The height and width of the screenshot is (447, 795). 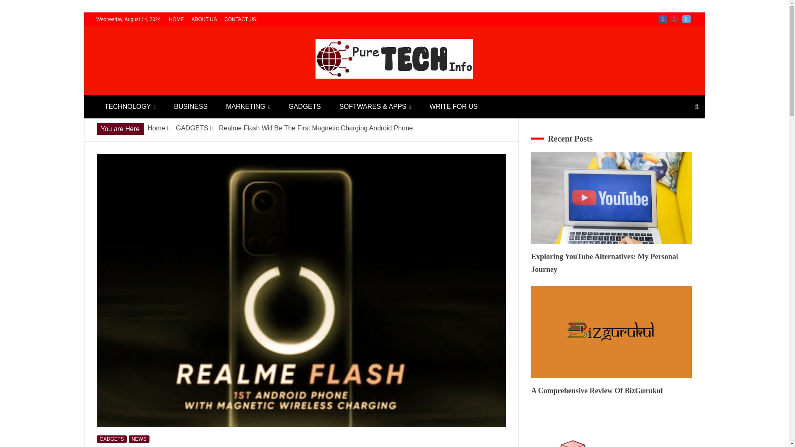 What do you see at coordinates (687, 19) in the screenshot?
I see `Menu Item` at bounding box center [687, 19].